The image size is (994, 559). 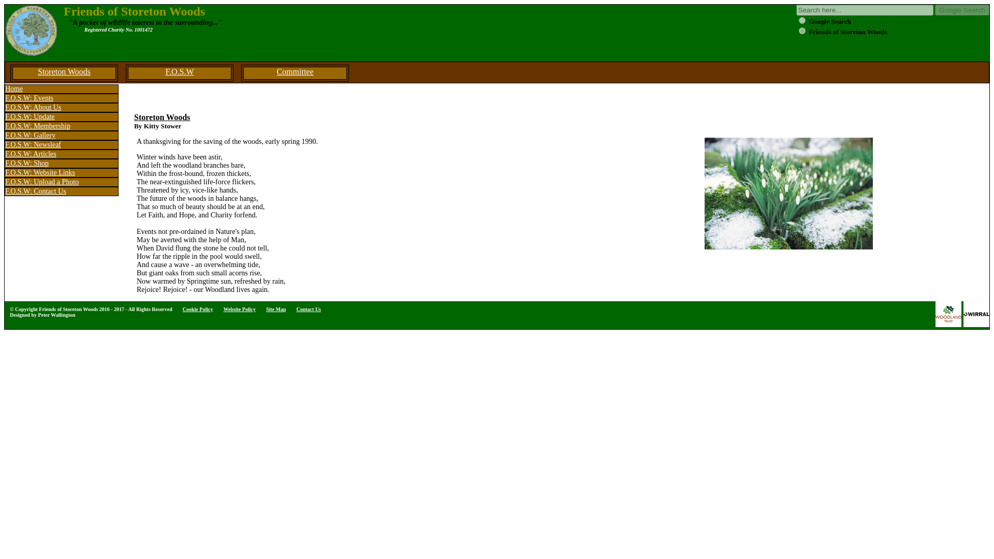 I want to click on Website Policy, so click(x=239, y=308).